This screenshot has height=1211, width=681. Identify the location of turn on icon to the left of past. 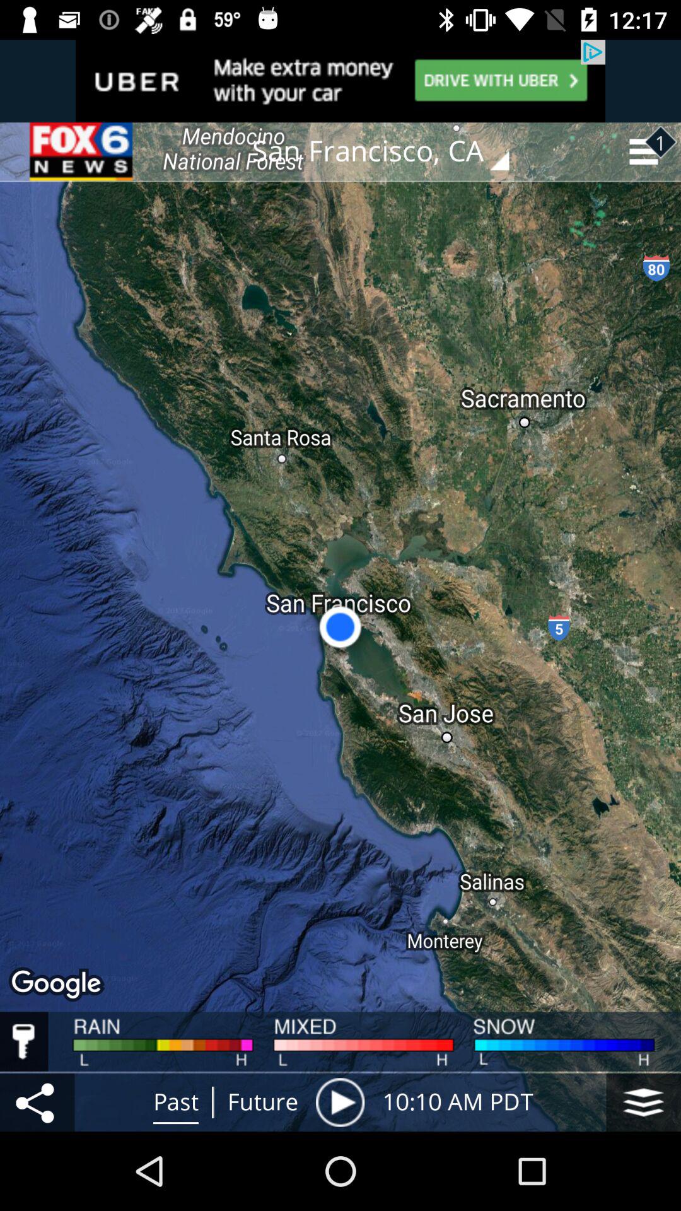
(37, 1102).